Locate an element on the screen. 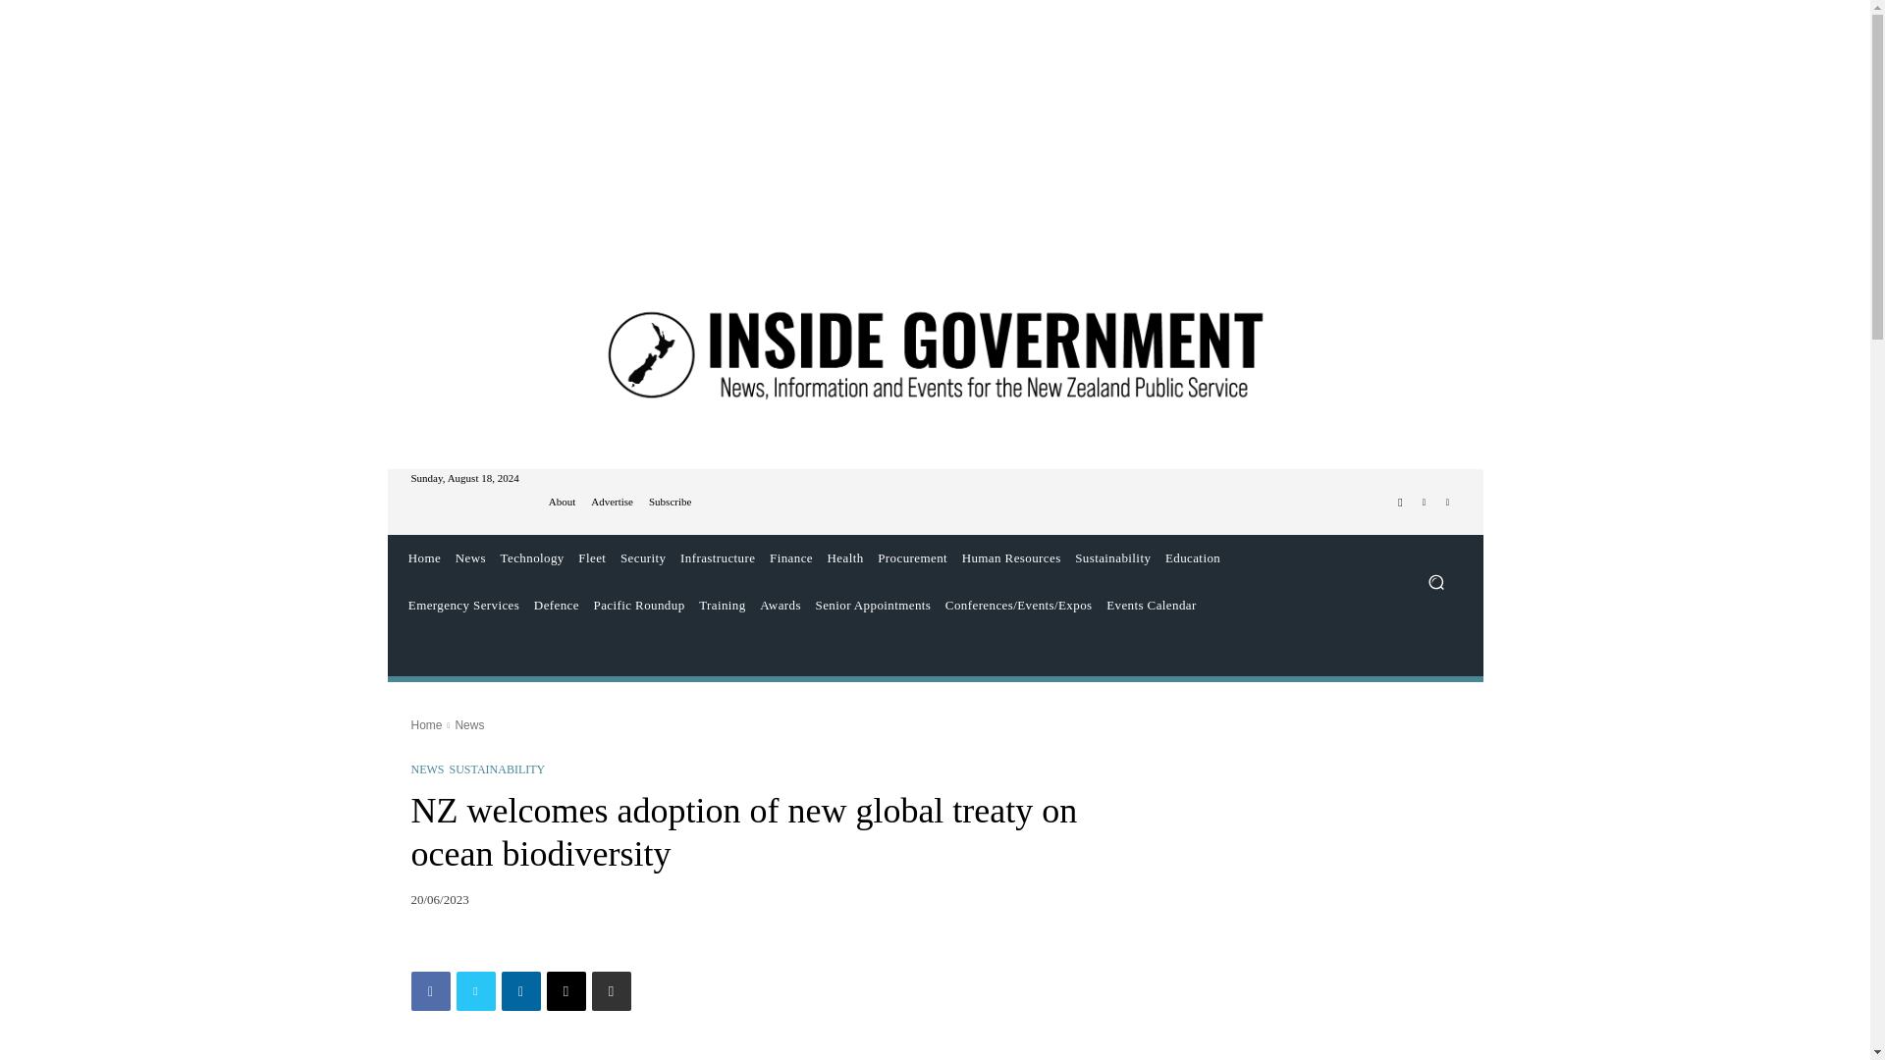 This screenshot has width=1885, height=1060. Print is located at coordinates (611, 991).